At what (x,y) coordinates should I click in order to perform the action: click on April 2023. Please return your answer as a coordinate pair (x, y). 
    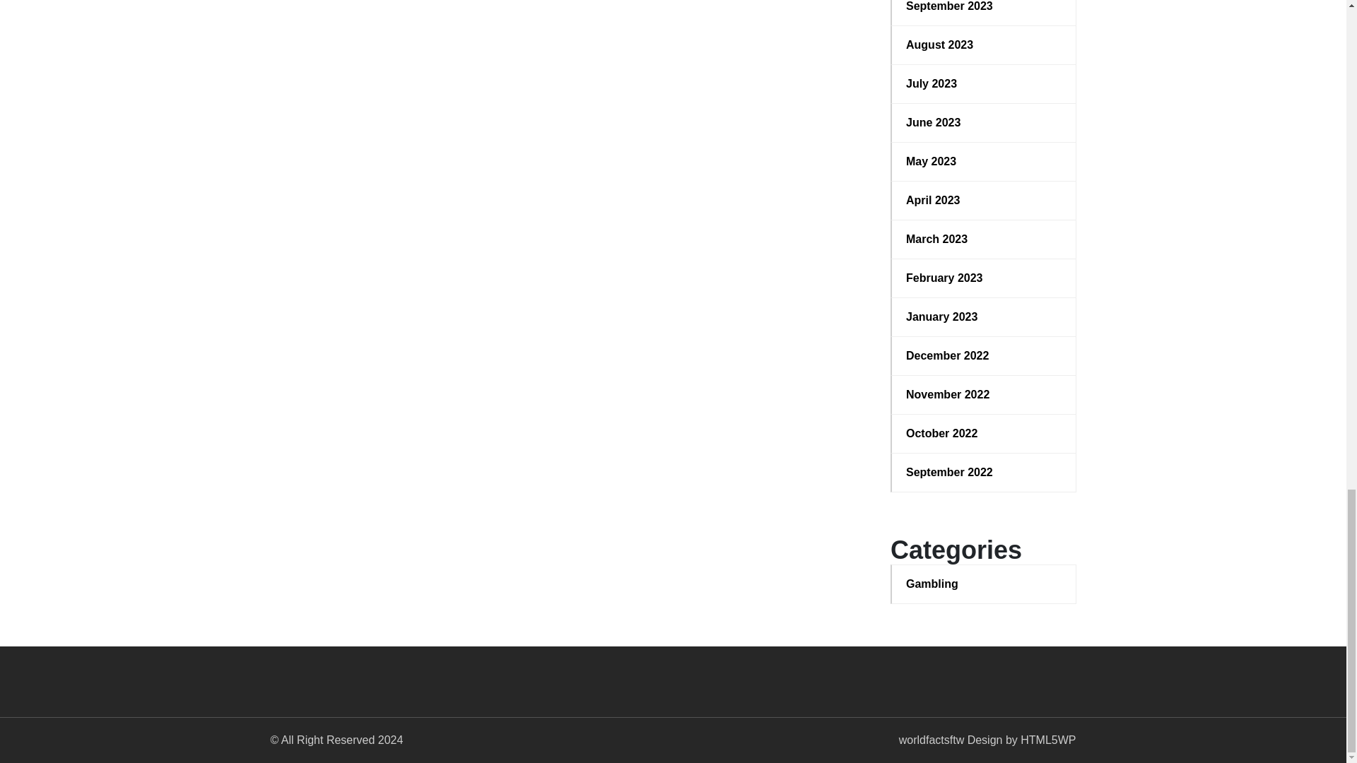
    Looking at the image, I should click on (984, 201).